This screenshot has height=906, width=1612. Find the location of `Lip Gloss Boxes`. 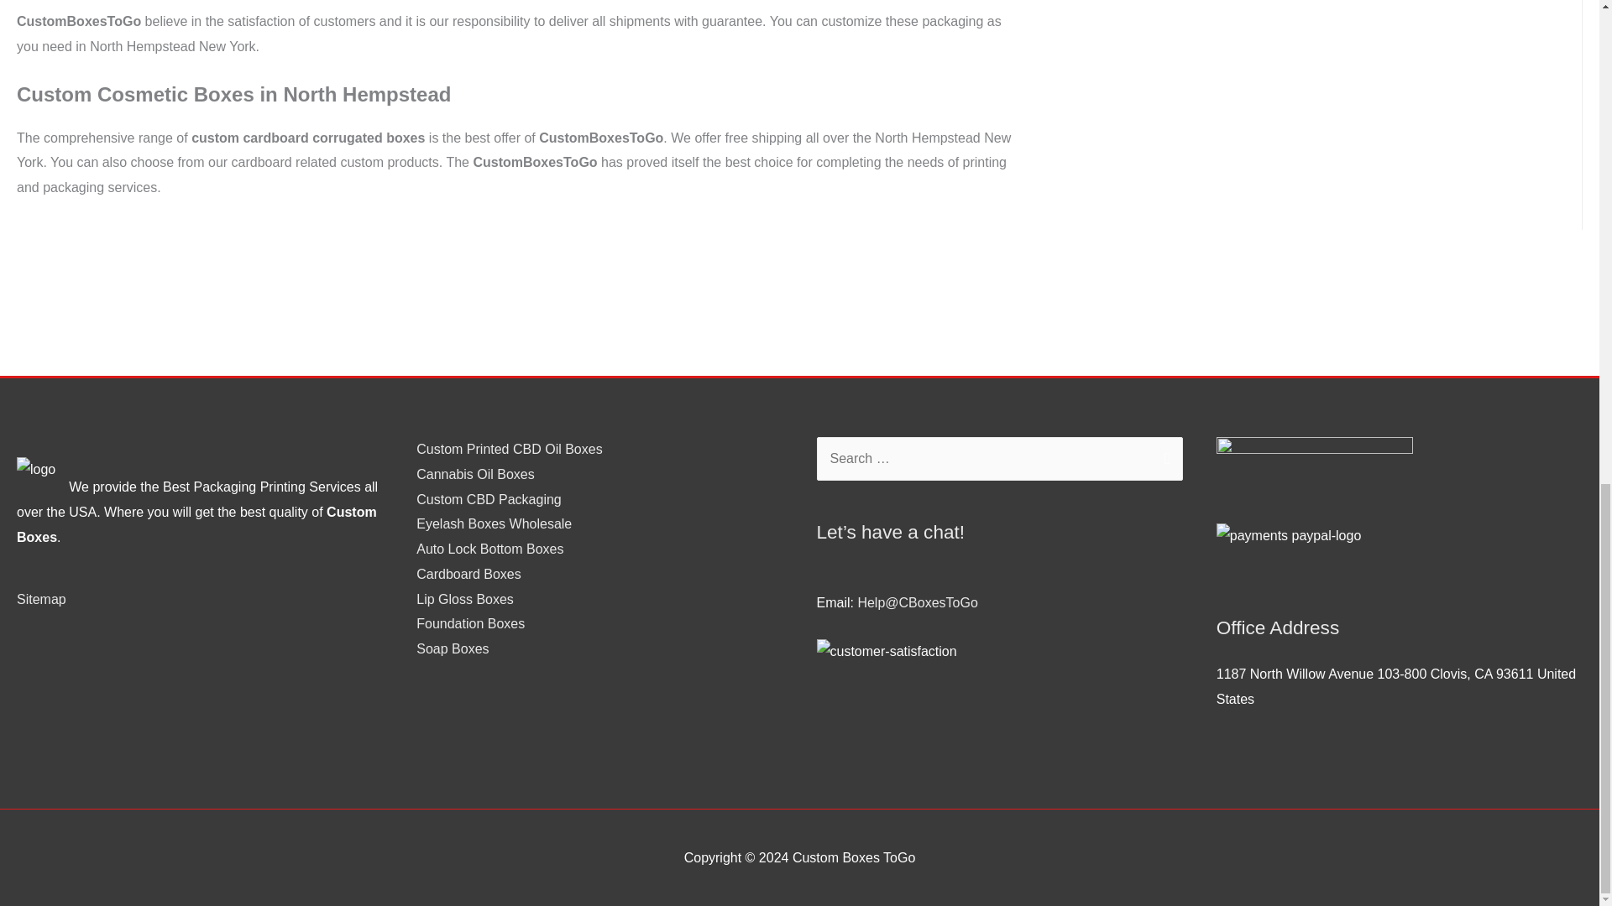

Lip Gloss Boxes is located at coordinates (465, 599).